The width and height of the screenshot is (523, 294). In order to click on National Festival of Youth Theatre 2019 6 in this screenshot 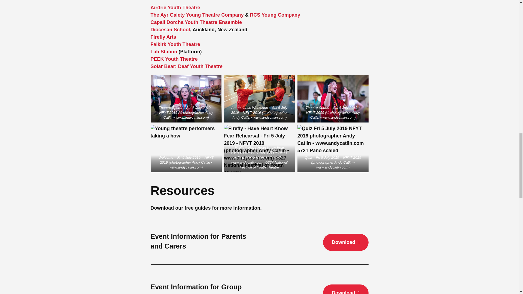, I will do `click(333, 149)`.